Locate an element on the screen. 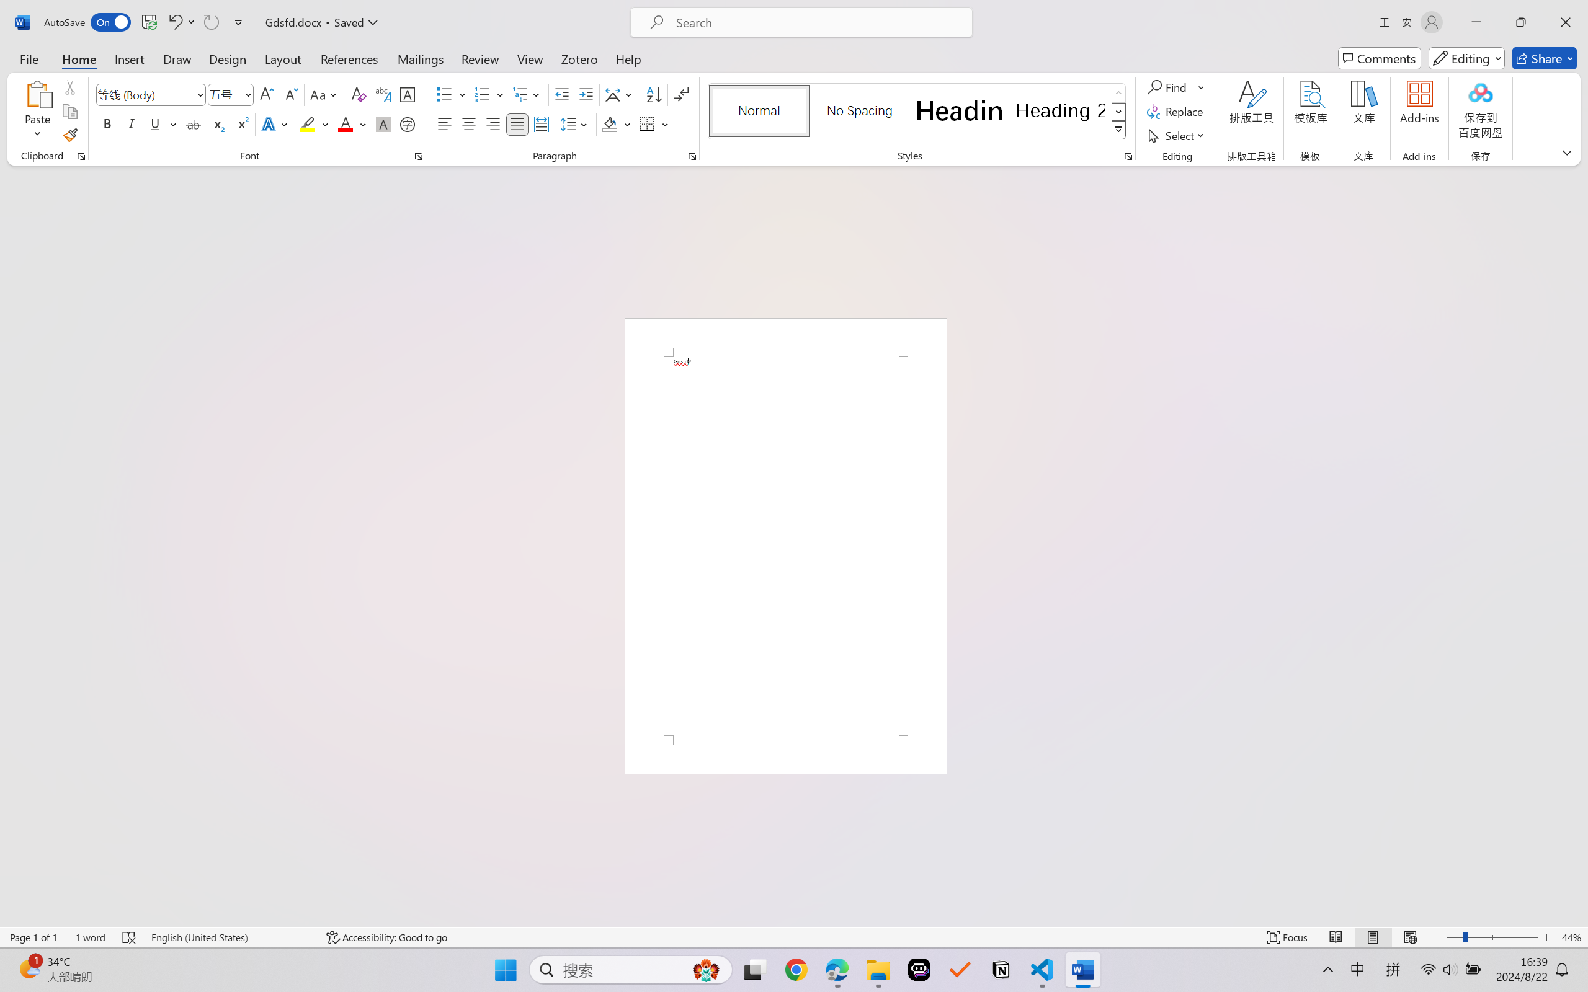  AutomationID: QuickStylesGallery is located at coordinates (918, 112).